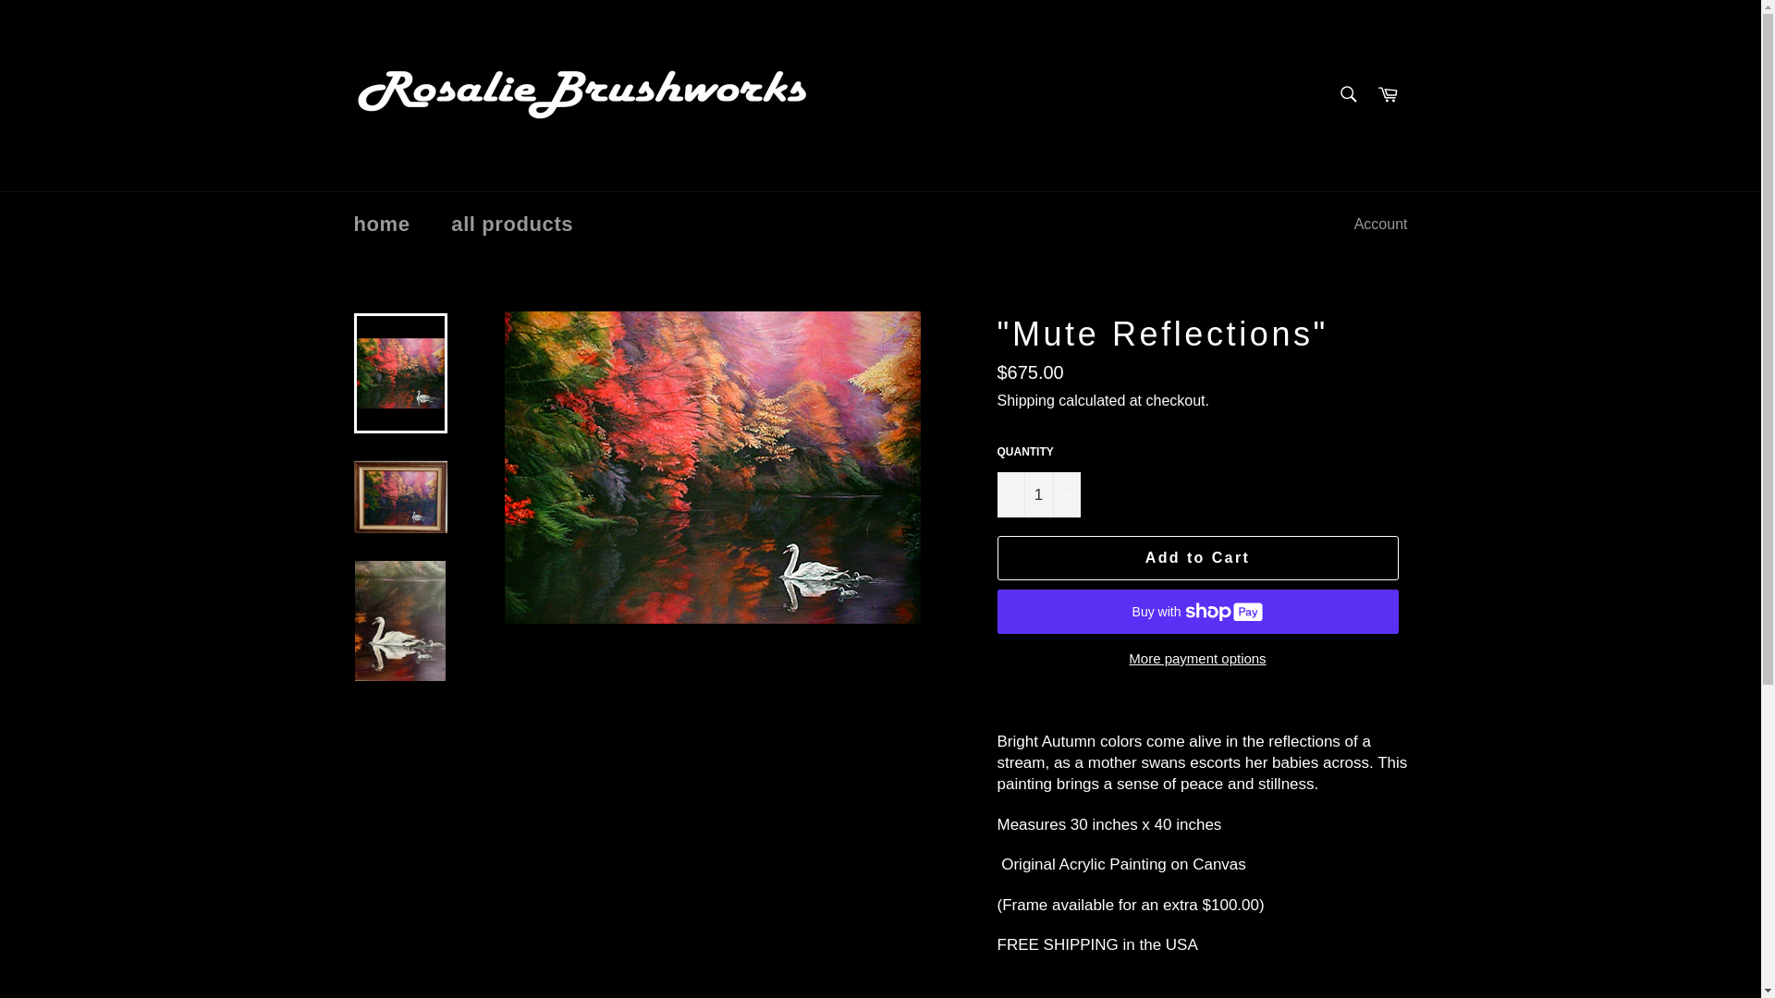  What do you see at coordinates (1037, 494) in the screenshot?
I see `1` at bounding box center [1037, 494].